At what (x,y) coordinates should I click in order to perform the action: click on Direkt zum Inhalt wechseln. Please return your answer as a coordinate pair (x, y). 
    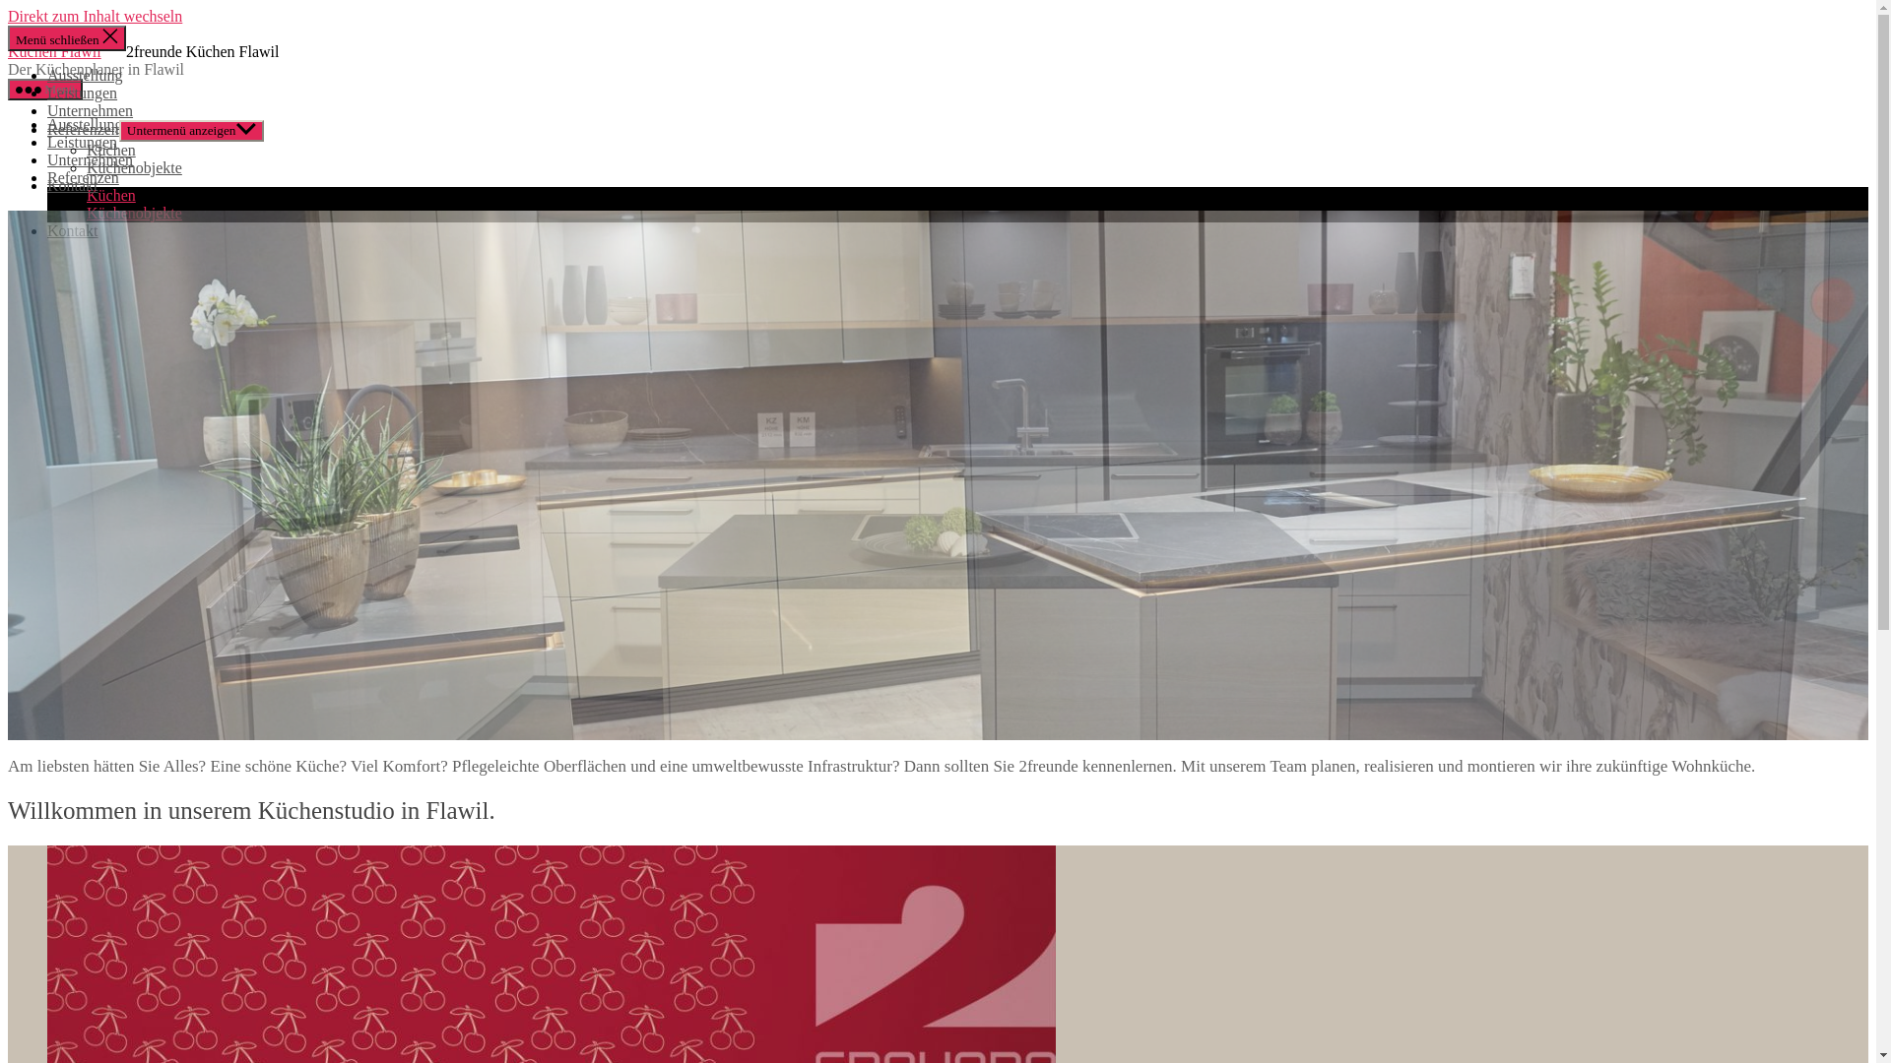
    Looking at the image, I should click on (95, 16).